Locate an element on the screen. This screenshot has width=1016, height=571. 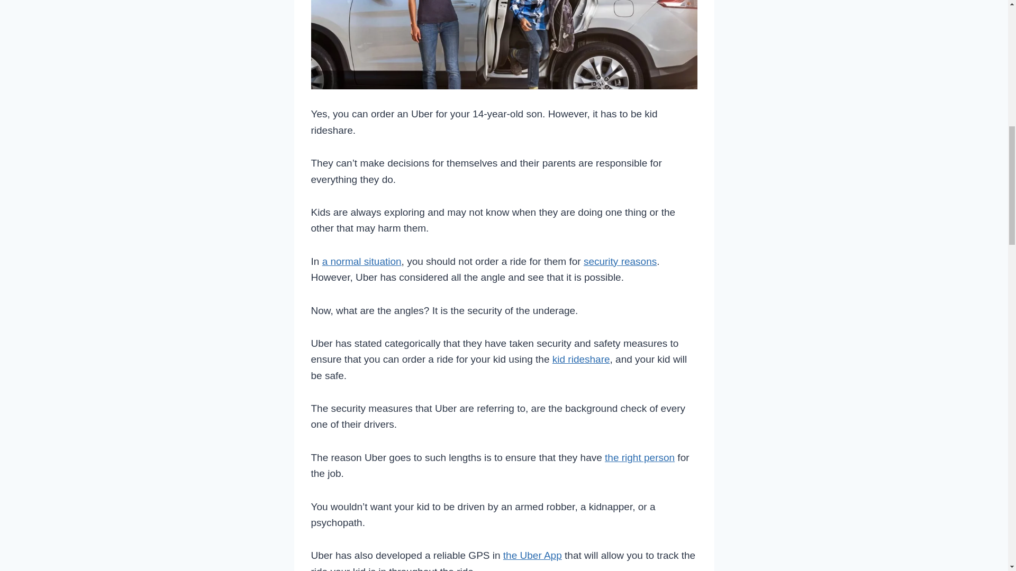
a normal situation is located at coordinates (361, 261).